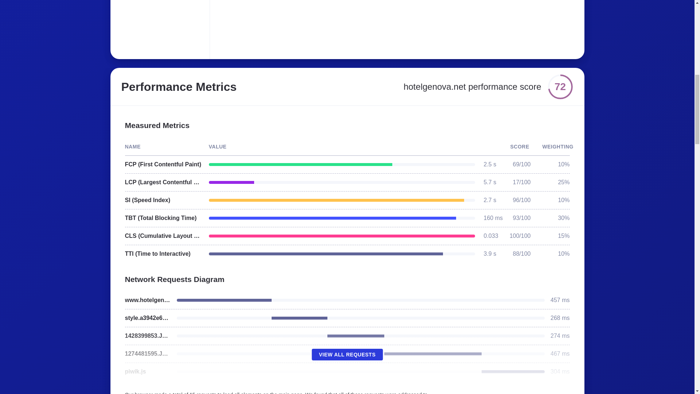  Describe the element at coordinates (347, 355) in the screenshot. I see `VIEW ALL REQUESTS` at that location.